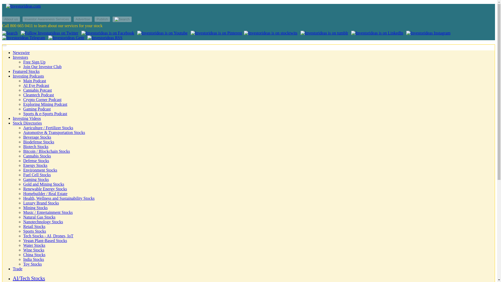 Image resolution: width=501 pixels, height=282 pixels. Describe the element at coordinates (38, 90) in the screenshot. I see `Cannabis Potcast` at that location.